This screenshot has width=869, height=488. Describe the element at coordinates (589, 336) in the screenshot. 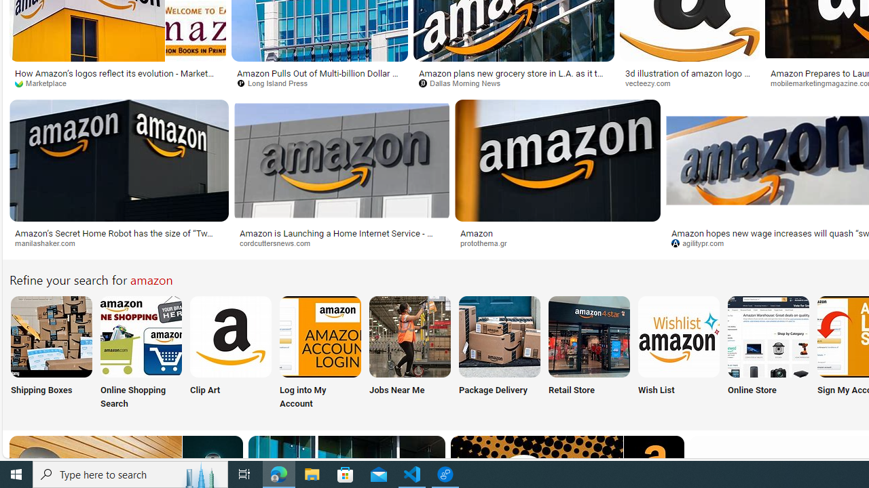

I see `Amazon Retail Store` at that location.